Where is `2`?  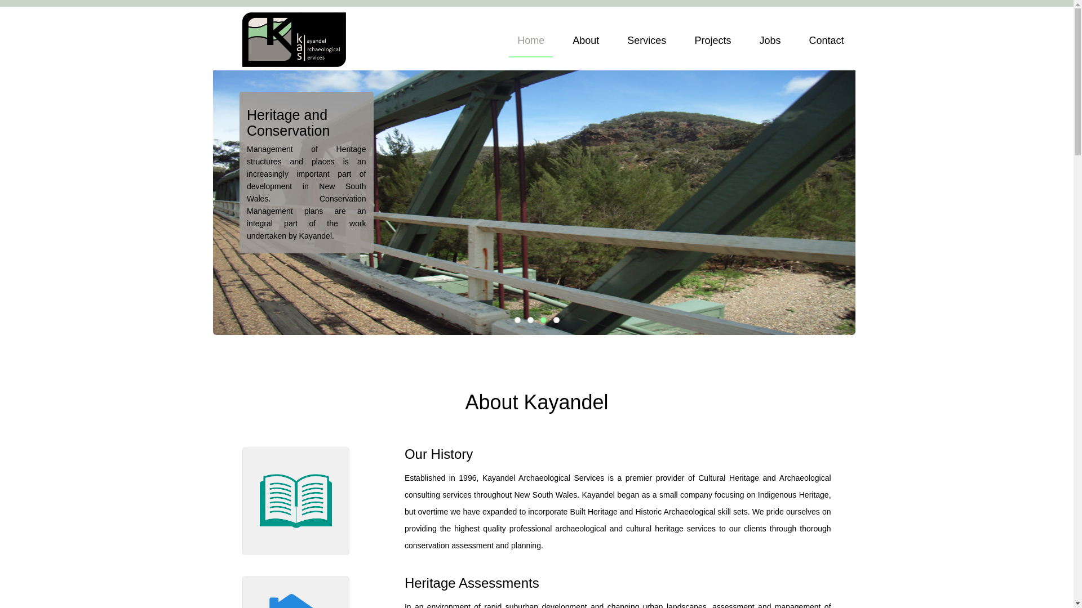 2 is located at coordinates (531, 320).